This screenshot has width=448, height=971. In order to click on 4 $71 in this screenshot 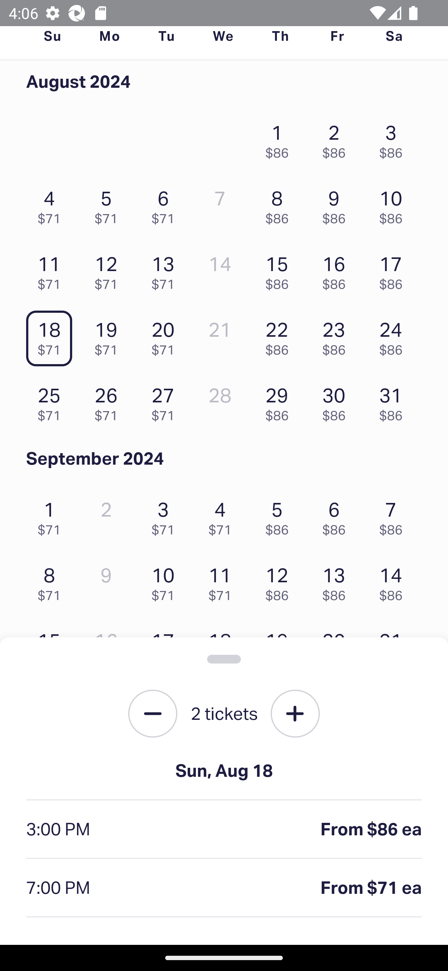, I will do `click(52, 204)`.